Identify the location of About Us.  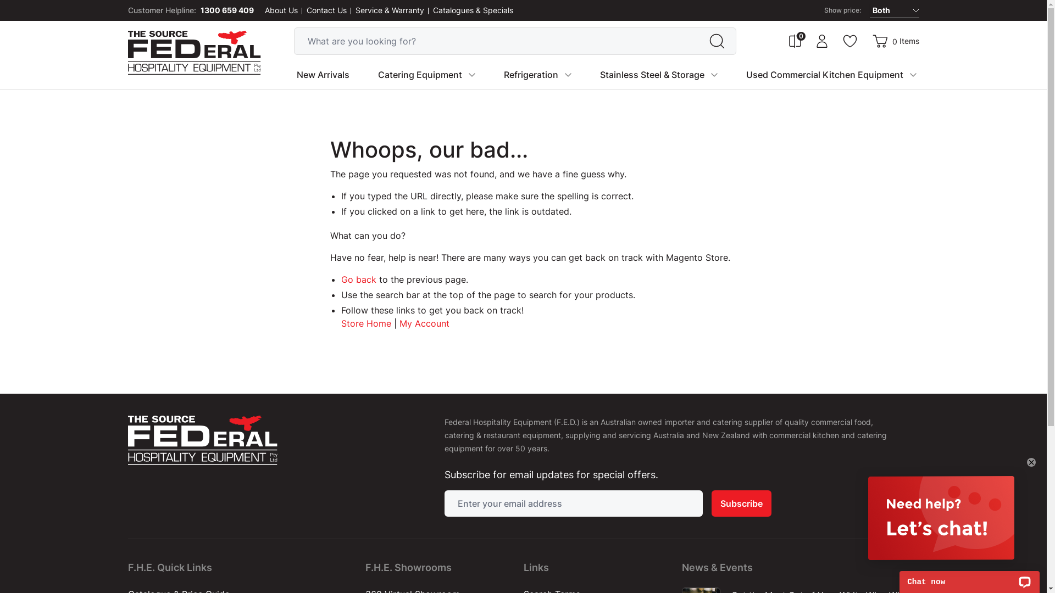
(281, 10).